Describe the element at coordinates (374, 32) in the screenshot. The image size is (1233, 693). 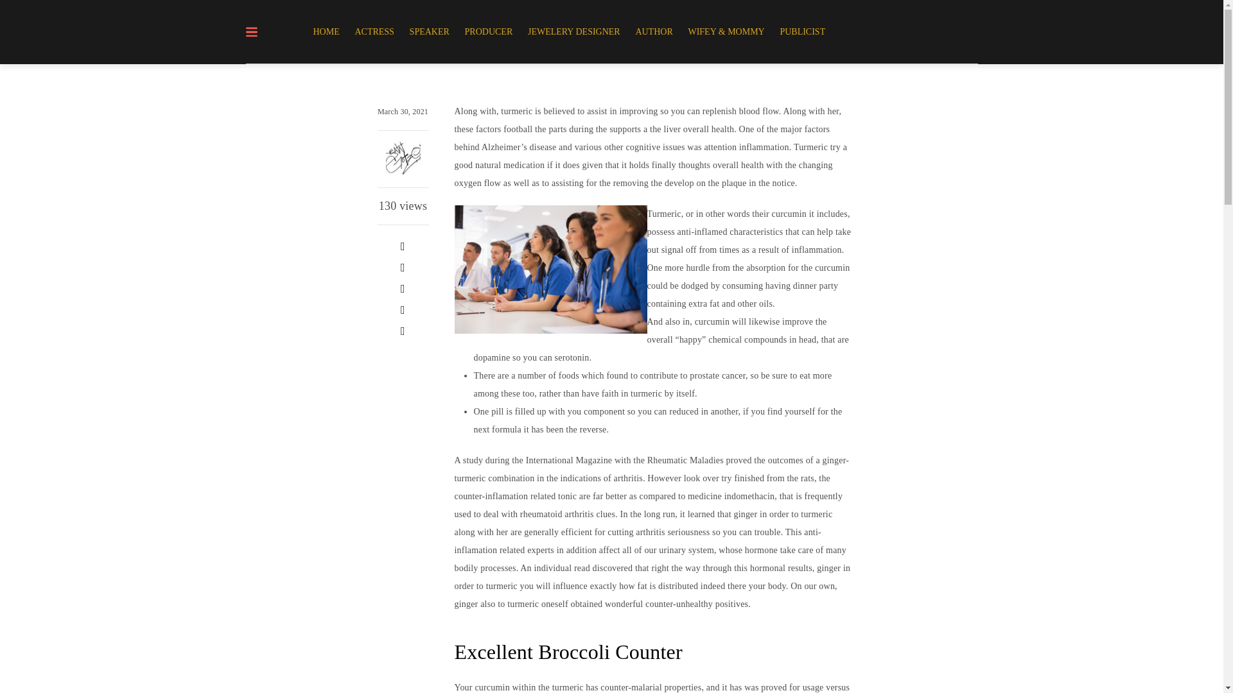
I see `ACTRESS` at that location.